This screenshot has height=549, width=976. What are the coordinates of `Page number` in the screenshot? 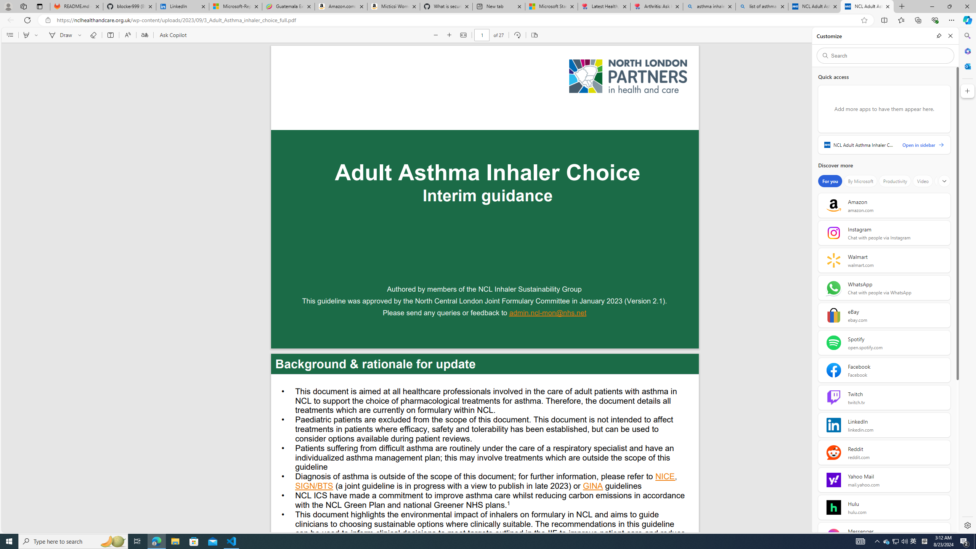 It's located at (482, 35).